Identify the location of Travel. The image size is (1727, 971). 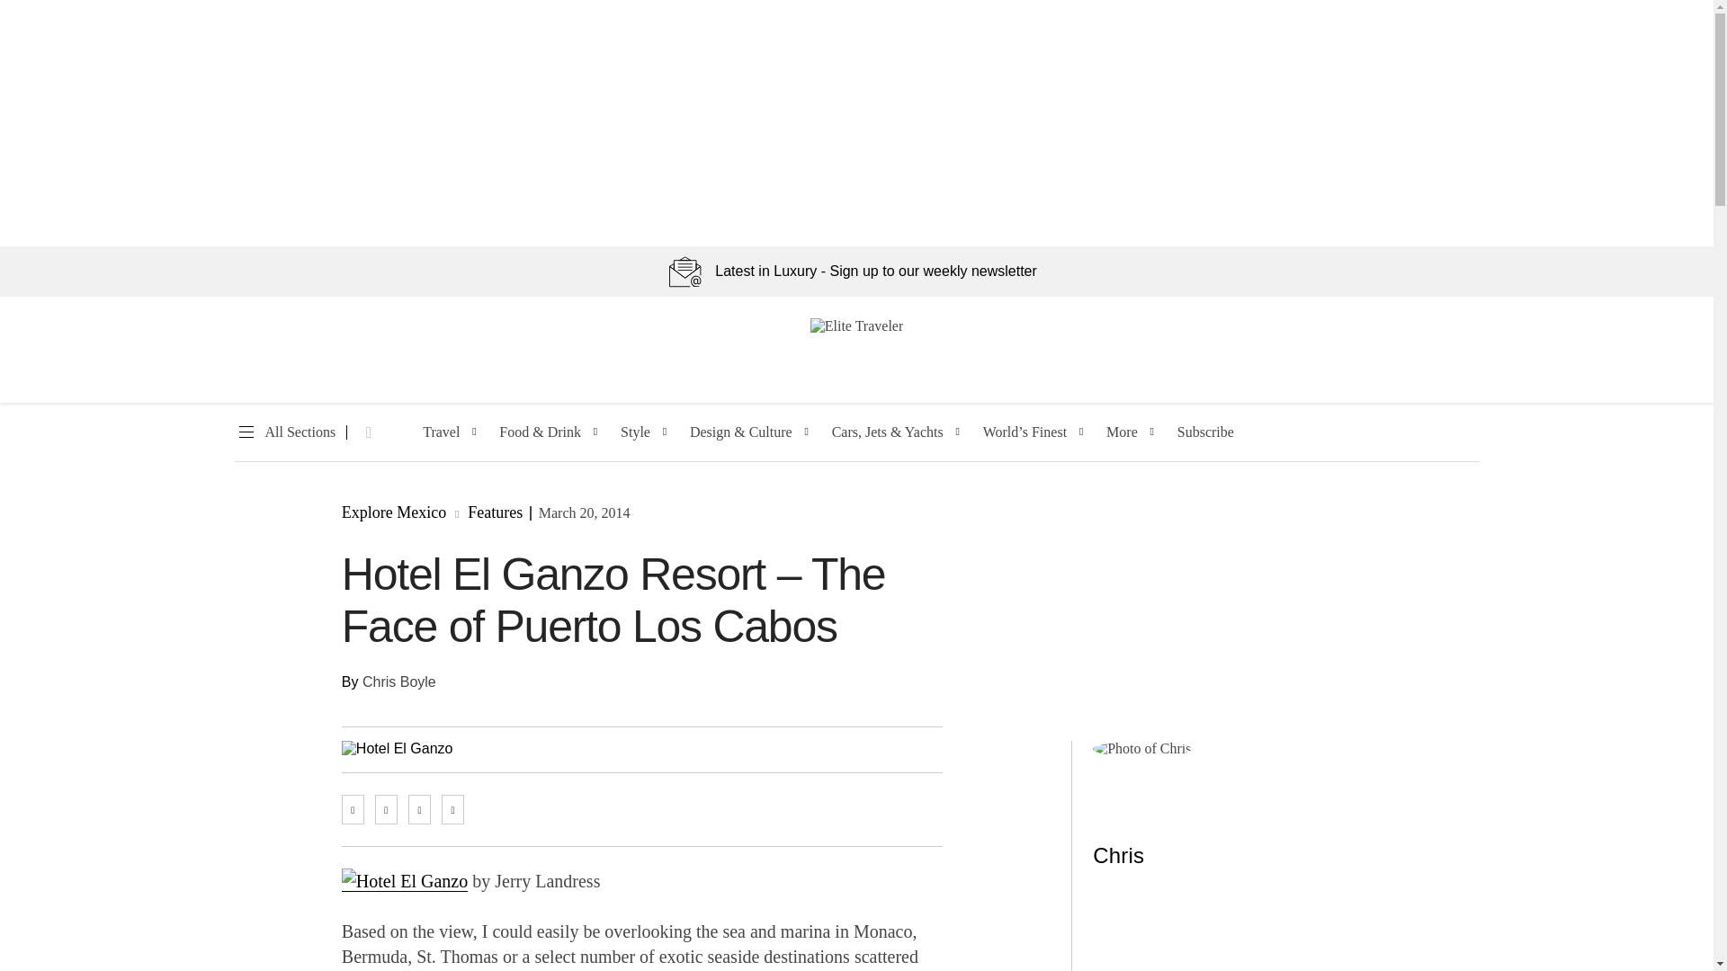
(441, 432).